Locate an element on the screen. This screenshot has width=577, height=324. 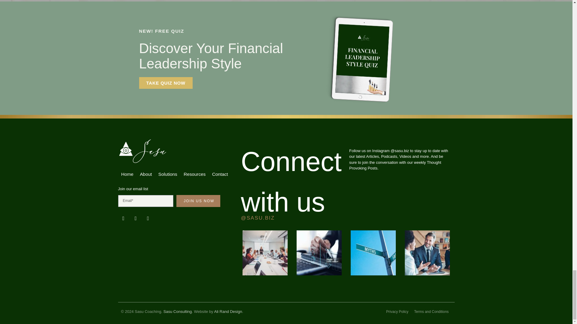
home is located at coordinates (163, 151).